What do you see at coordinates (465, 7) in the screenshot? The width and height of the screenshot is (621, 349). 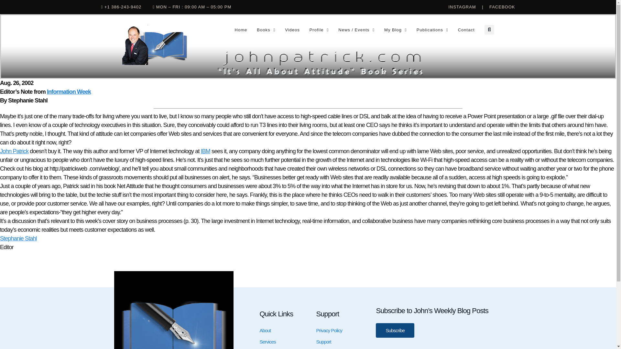 I see `INSTAGRAM    ` at bounding box center [465, 7].